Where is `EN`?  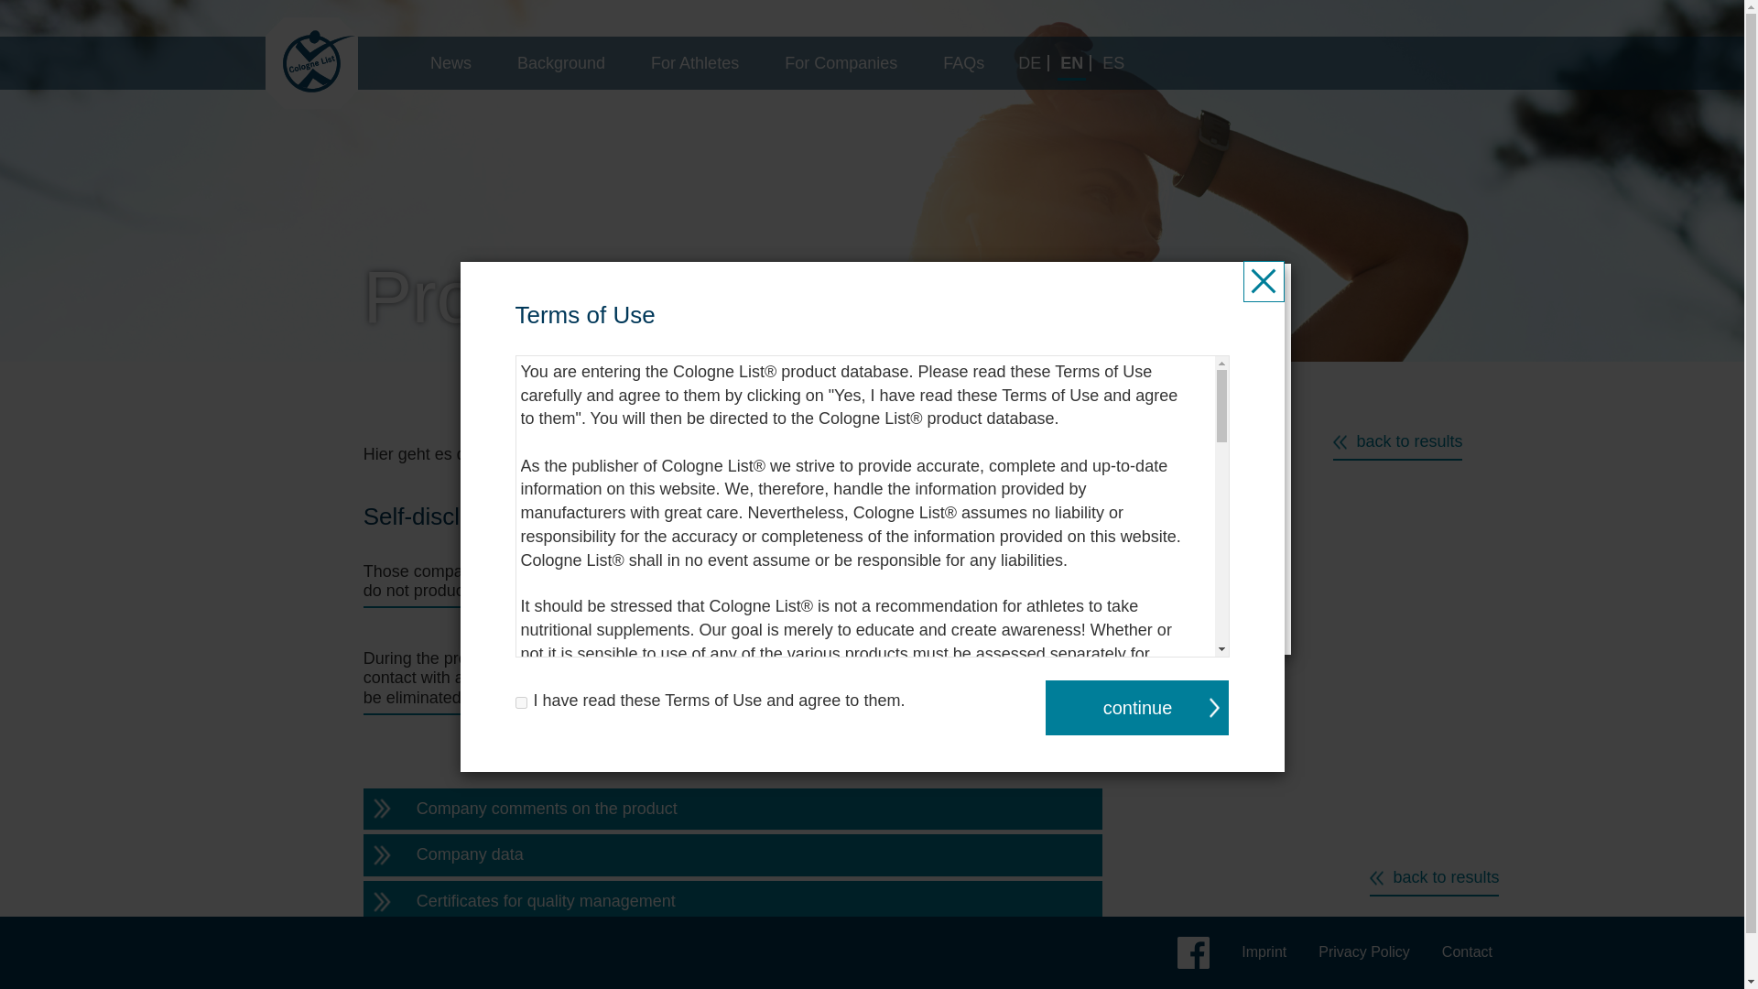
EN is located at coordinates (1072, 62).